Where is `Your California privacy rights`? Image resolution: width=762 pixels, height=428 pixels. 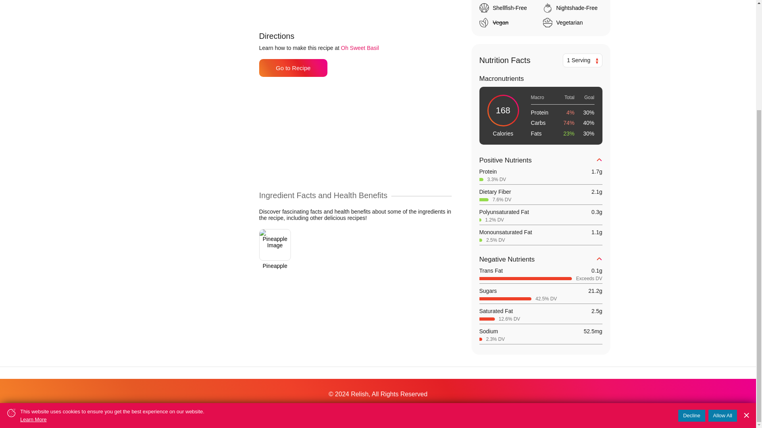 Your California privacy rights is located at coordinates (495, 411).